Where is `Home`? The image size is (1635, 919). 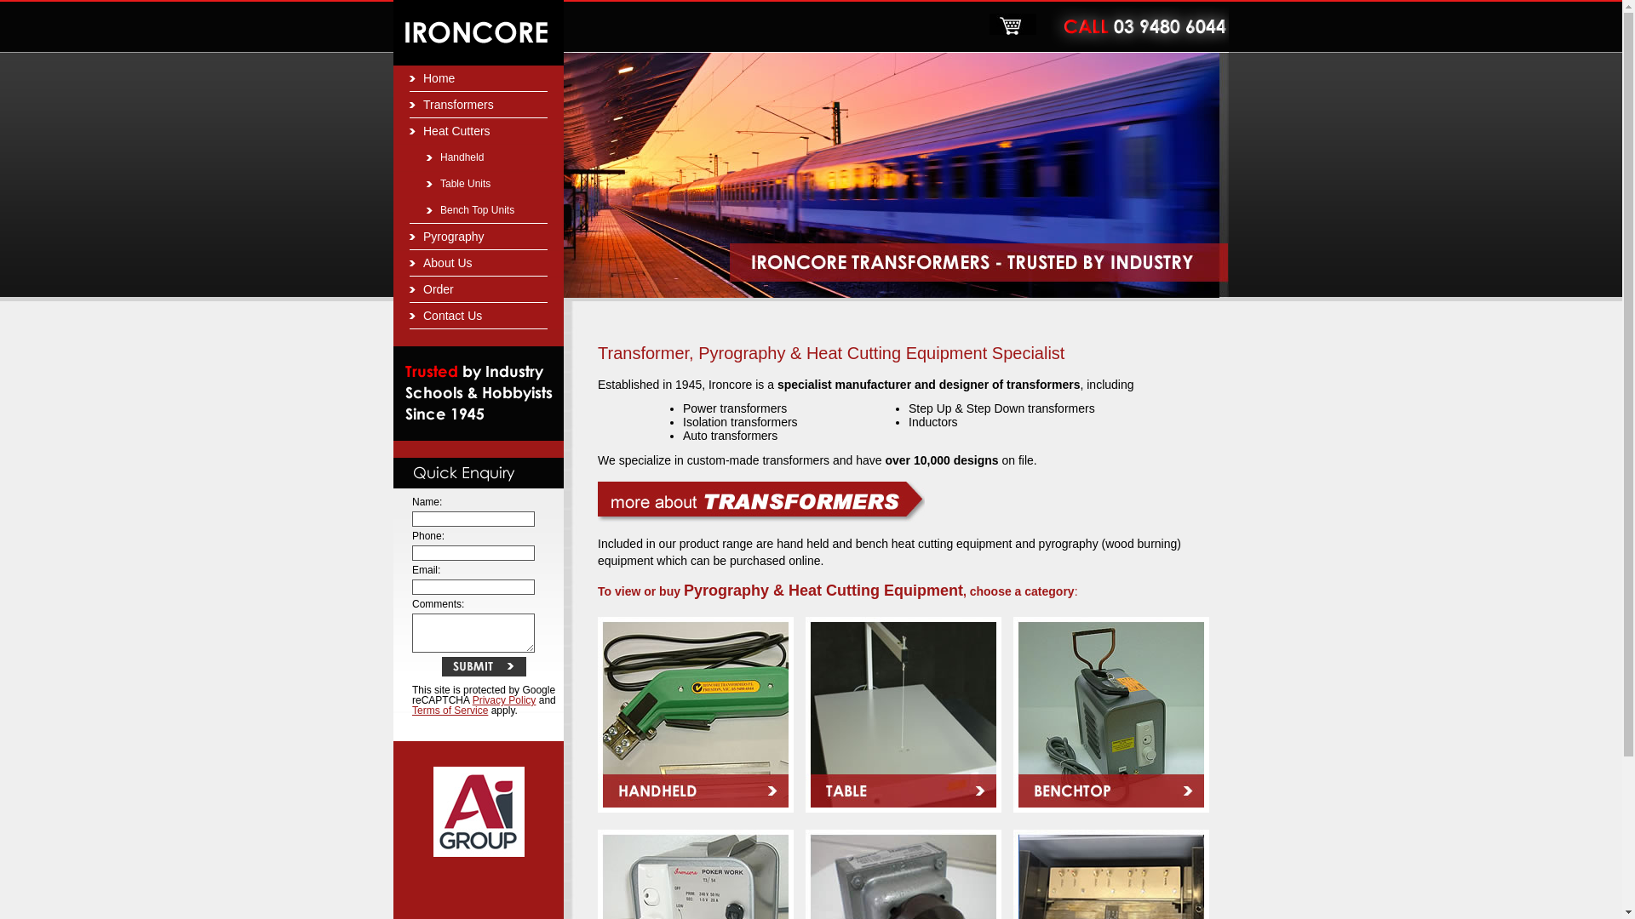 Home is located at coordinates (479, 78).